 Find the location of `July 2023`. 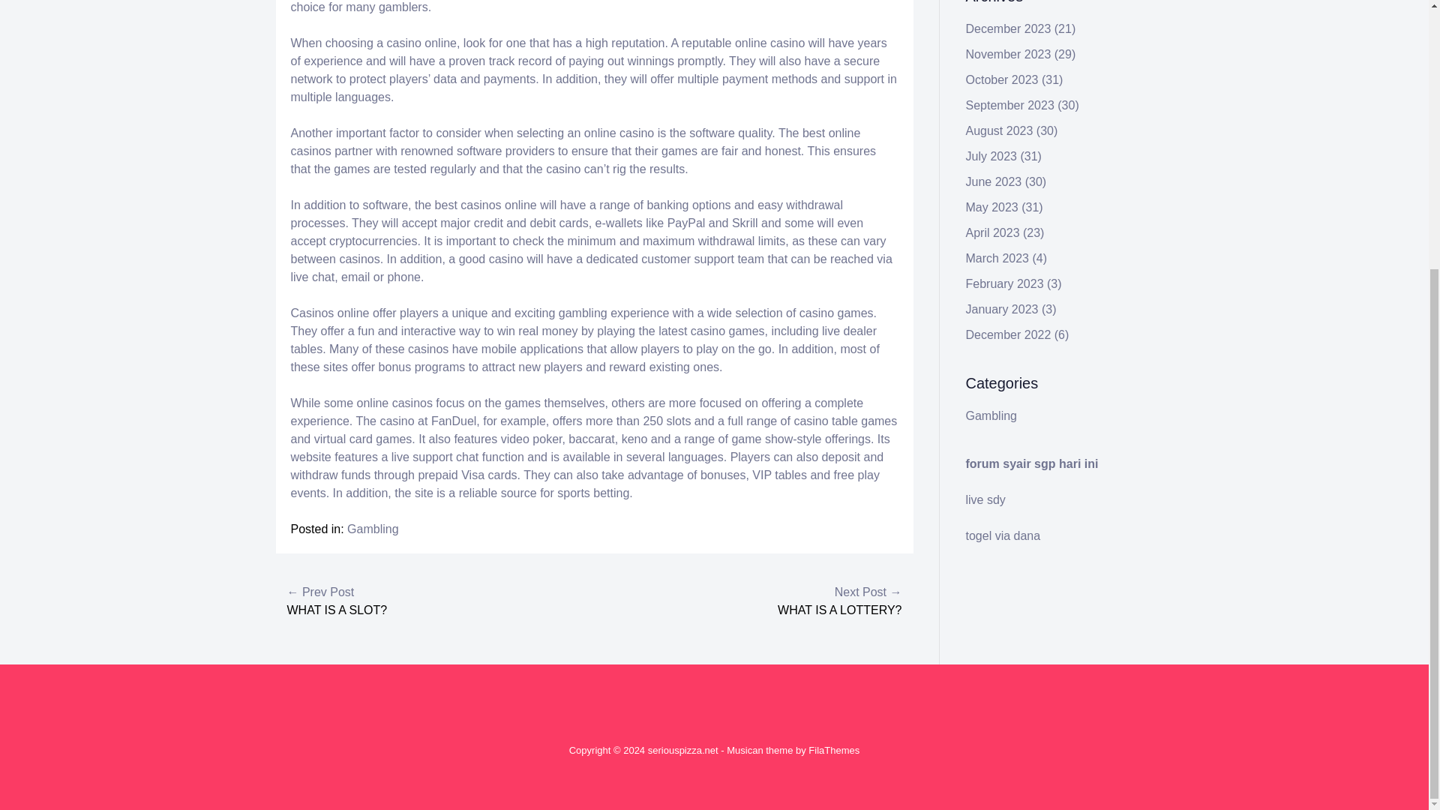

July 2023 is located at coordinates (991, 156).